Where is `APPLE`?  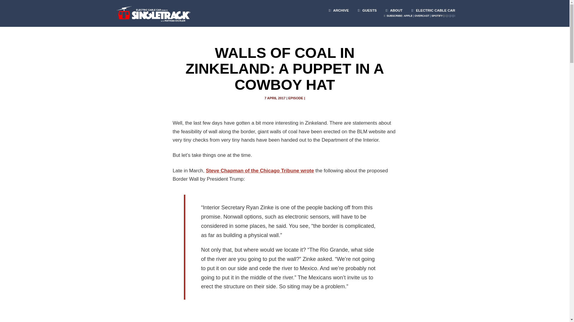 APPLE is located at coordinates (408, 16).